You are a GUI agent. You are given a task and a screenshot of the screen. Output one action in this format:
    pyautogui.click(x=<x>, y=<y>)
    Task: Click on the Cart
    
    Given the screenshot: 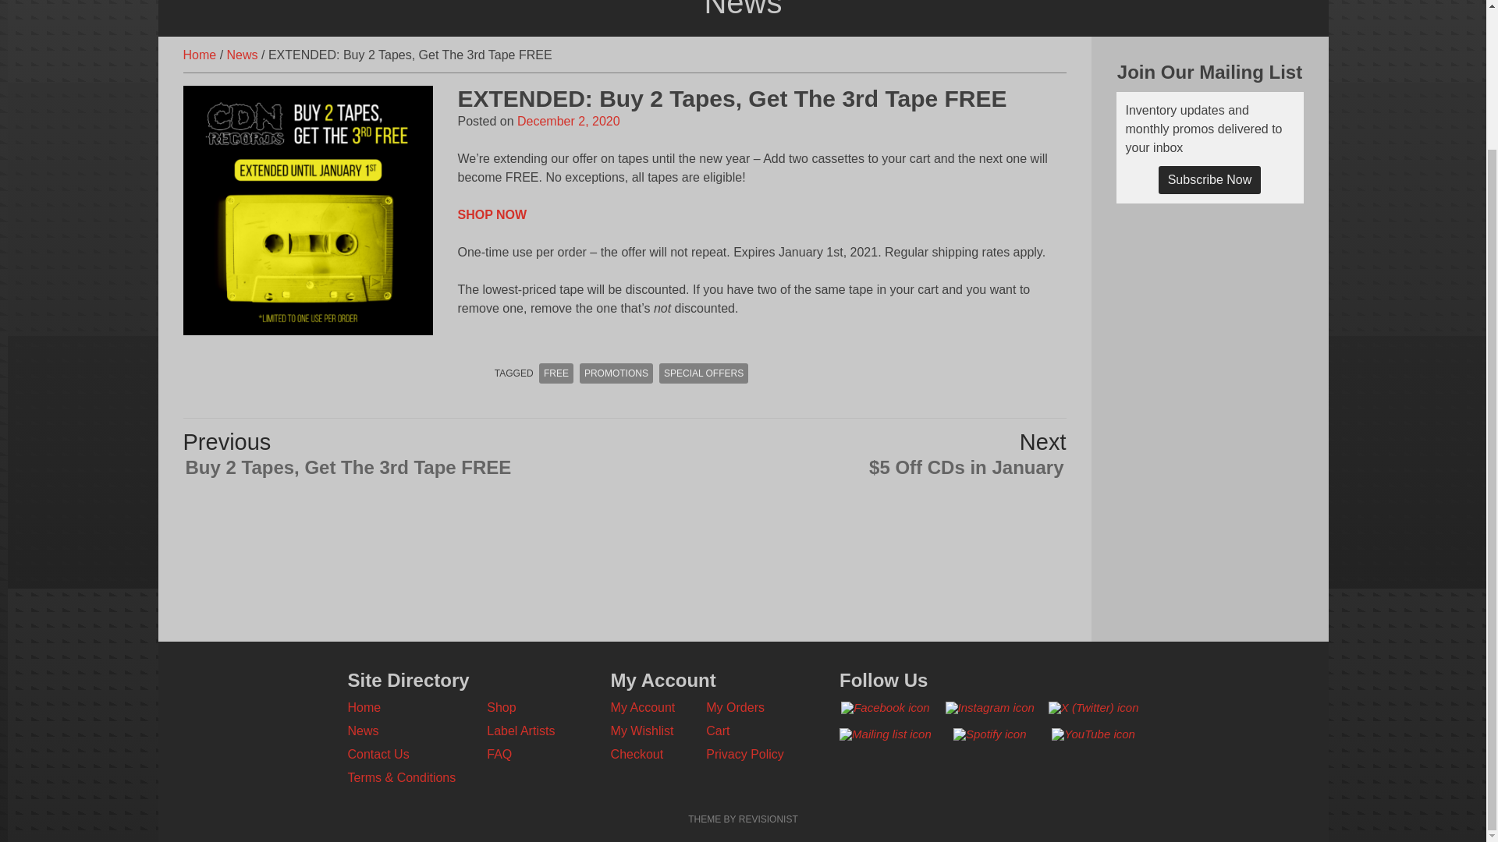 What is the action you would take?
    pyautogui.click(x=718, y=731)
    